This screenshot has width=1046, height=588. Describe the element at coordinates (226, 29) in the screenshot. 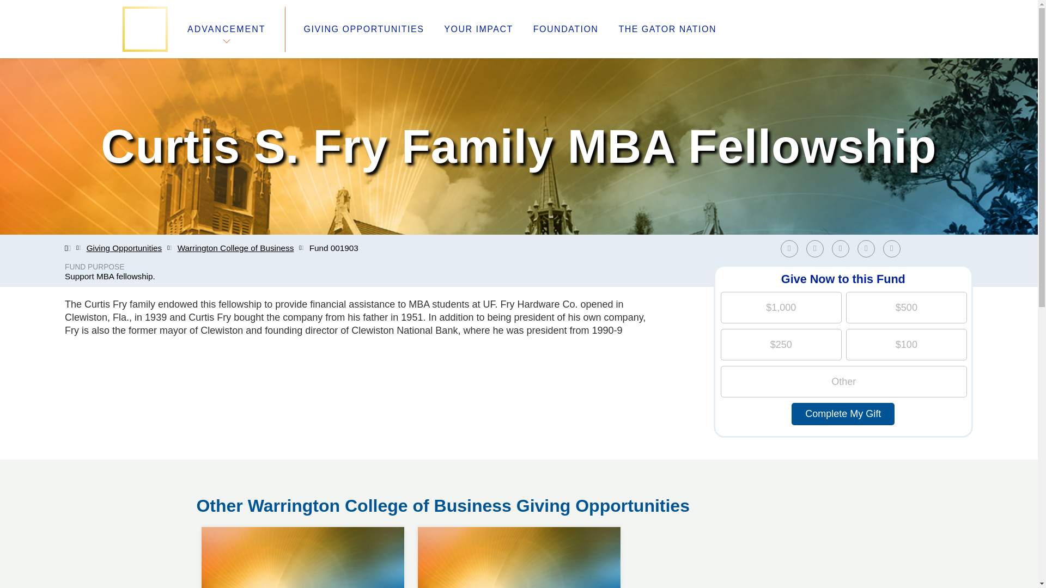

I see `ADVANCEMENT` at that location.